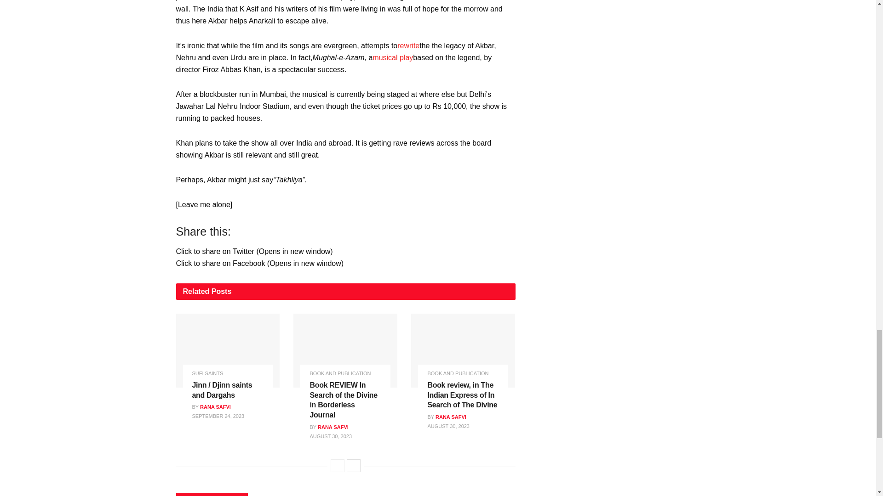  Describe the element at coordinates (259, 263) in the screenshot. I see `Click to share on Facebook` at that location.